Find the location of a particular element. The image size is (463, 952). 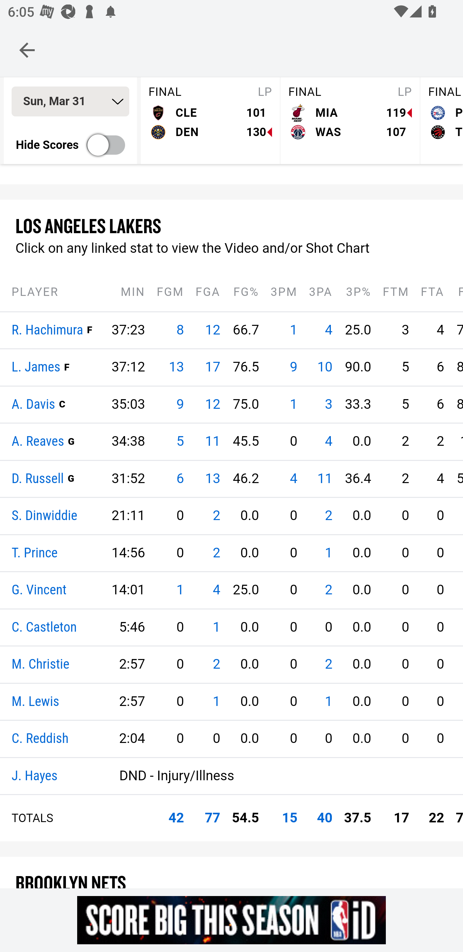

J. Hayes J .  Hayes is located at coordinates (35, 776).